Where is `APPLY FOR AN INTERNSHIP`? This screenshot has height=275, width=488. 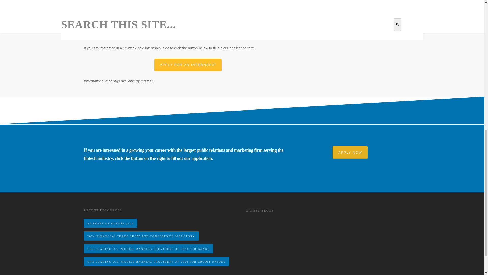 APPLY FOR AN INTERNSHIP is located at coordinates (188, 65).